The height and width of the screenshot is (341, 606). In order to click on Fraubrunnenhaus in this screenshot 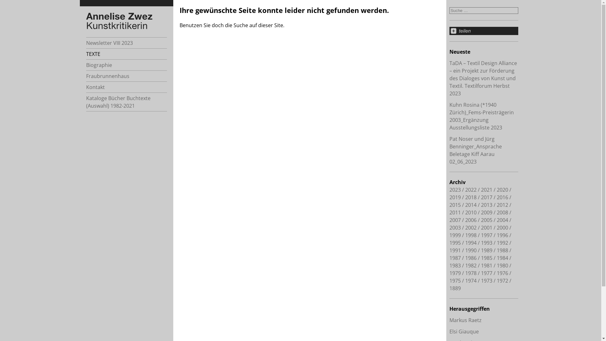, I will do `click(126, 76)`.